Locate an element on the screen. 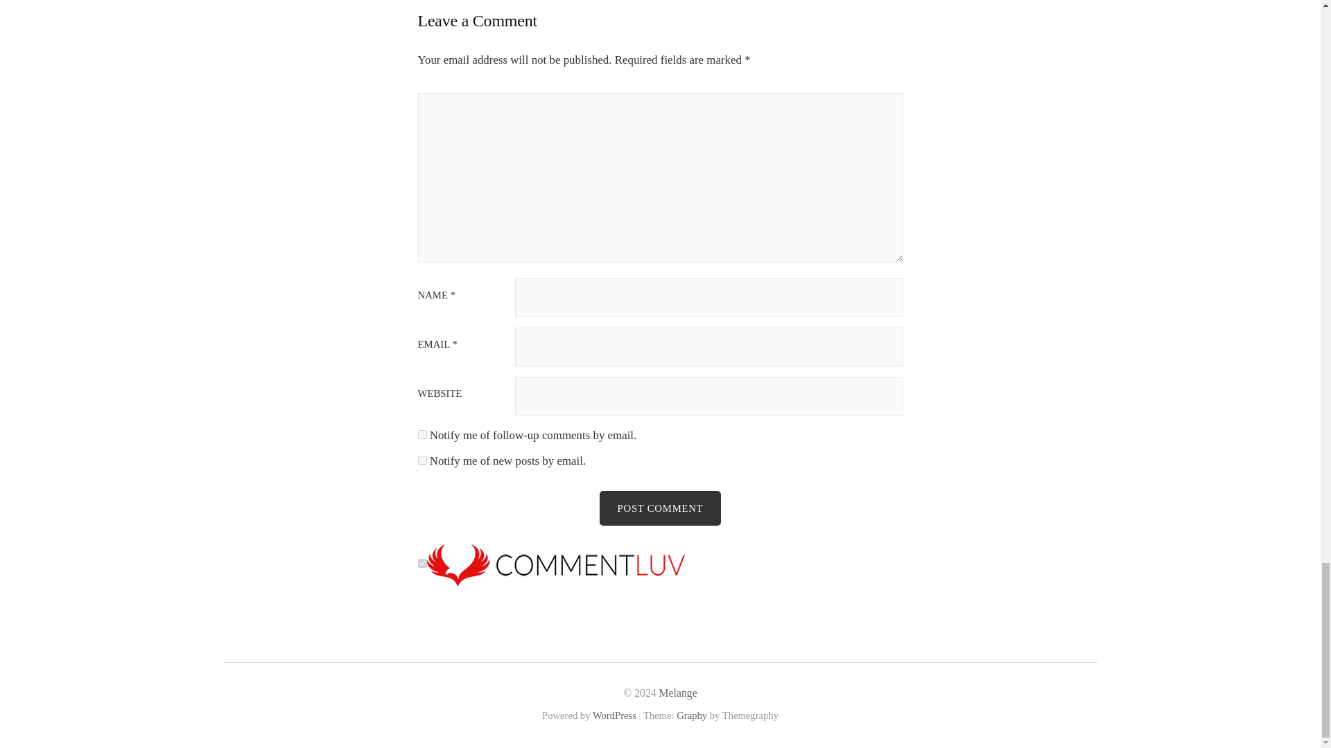  on is located at coordinates (421, 562).